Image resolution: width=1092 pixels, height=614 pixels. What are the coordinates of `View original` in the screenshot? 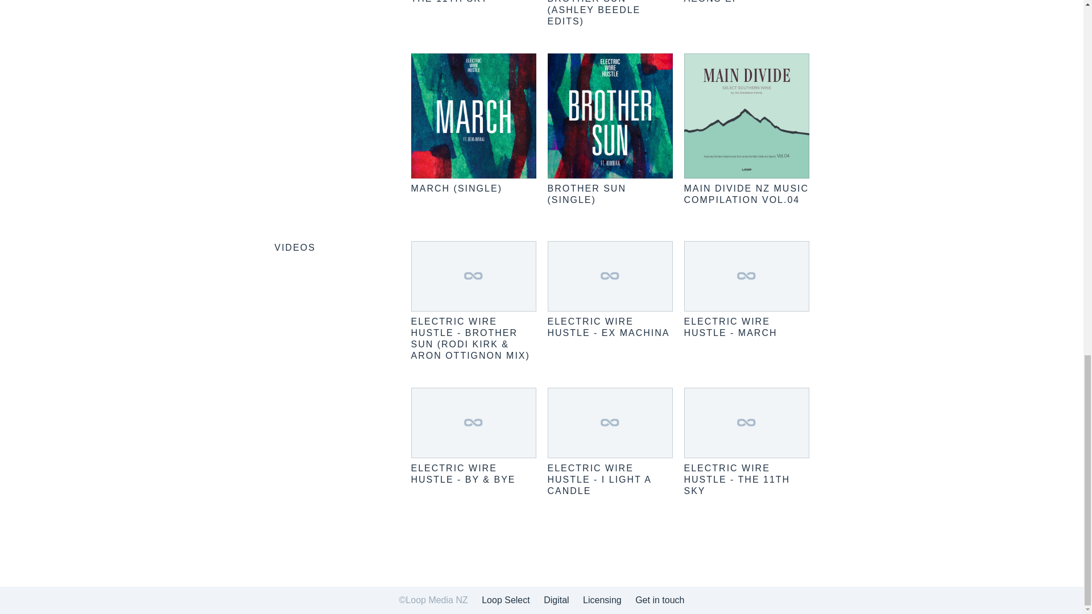 It's located at (736, 479).